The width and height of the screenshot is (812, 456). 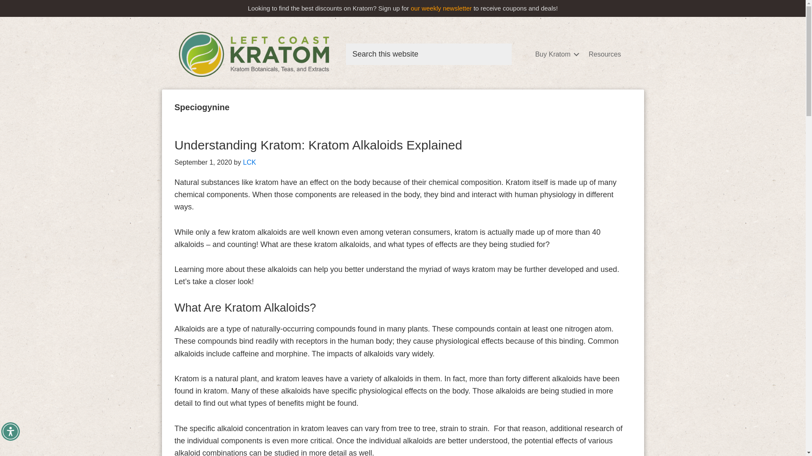 I want to click on LCK, so click(x=249, y=162).